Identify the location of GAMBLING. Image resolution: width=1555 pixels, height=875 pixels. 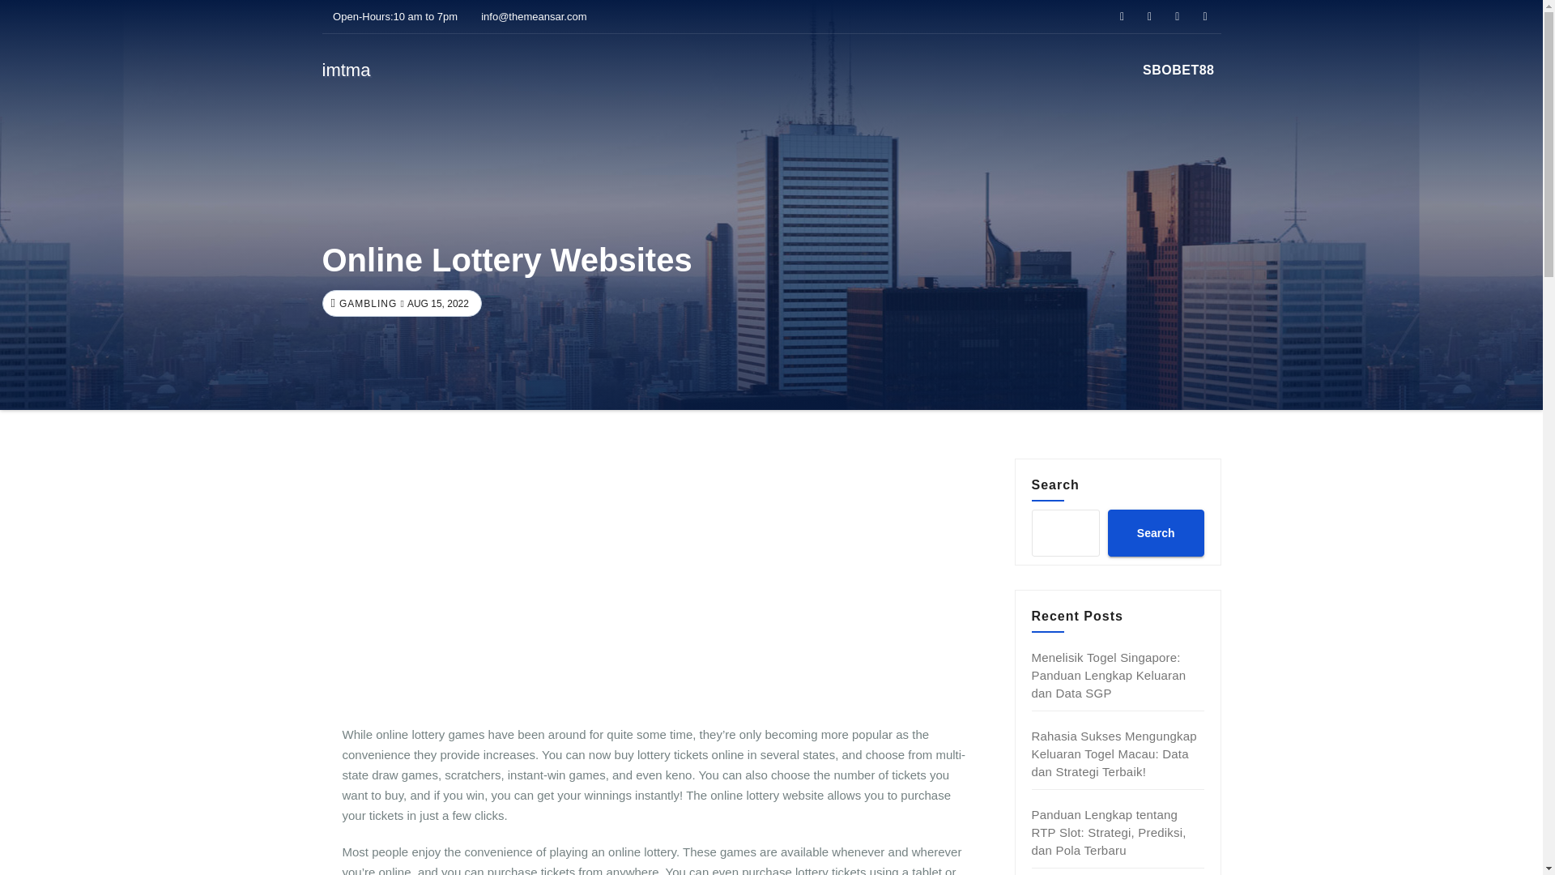
(366, 304).